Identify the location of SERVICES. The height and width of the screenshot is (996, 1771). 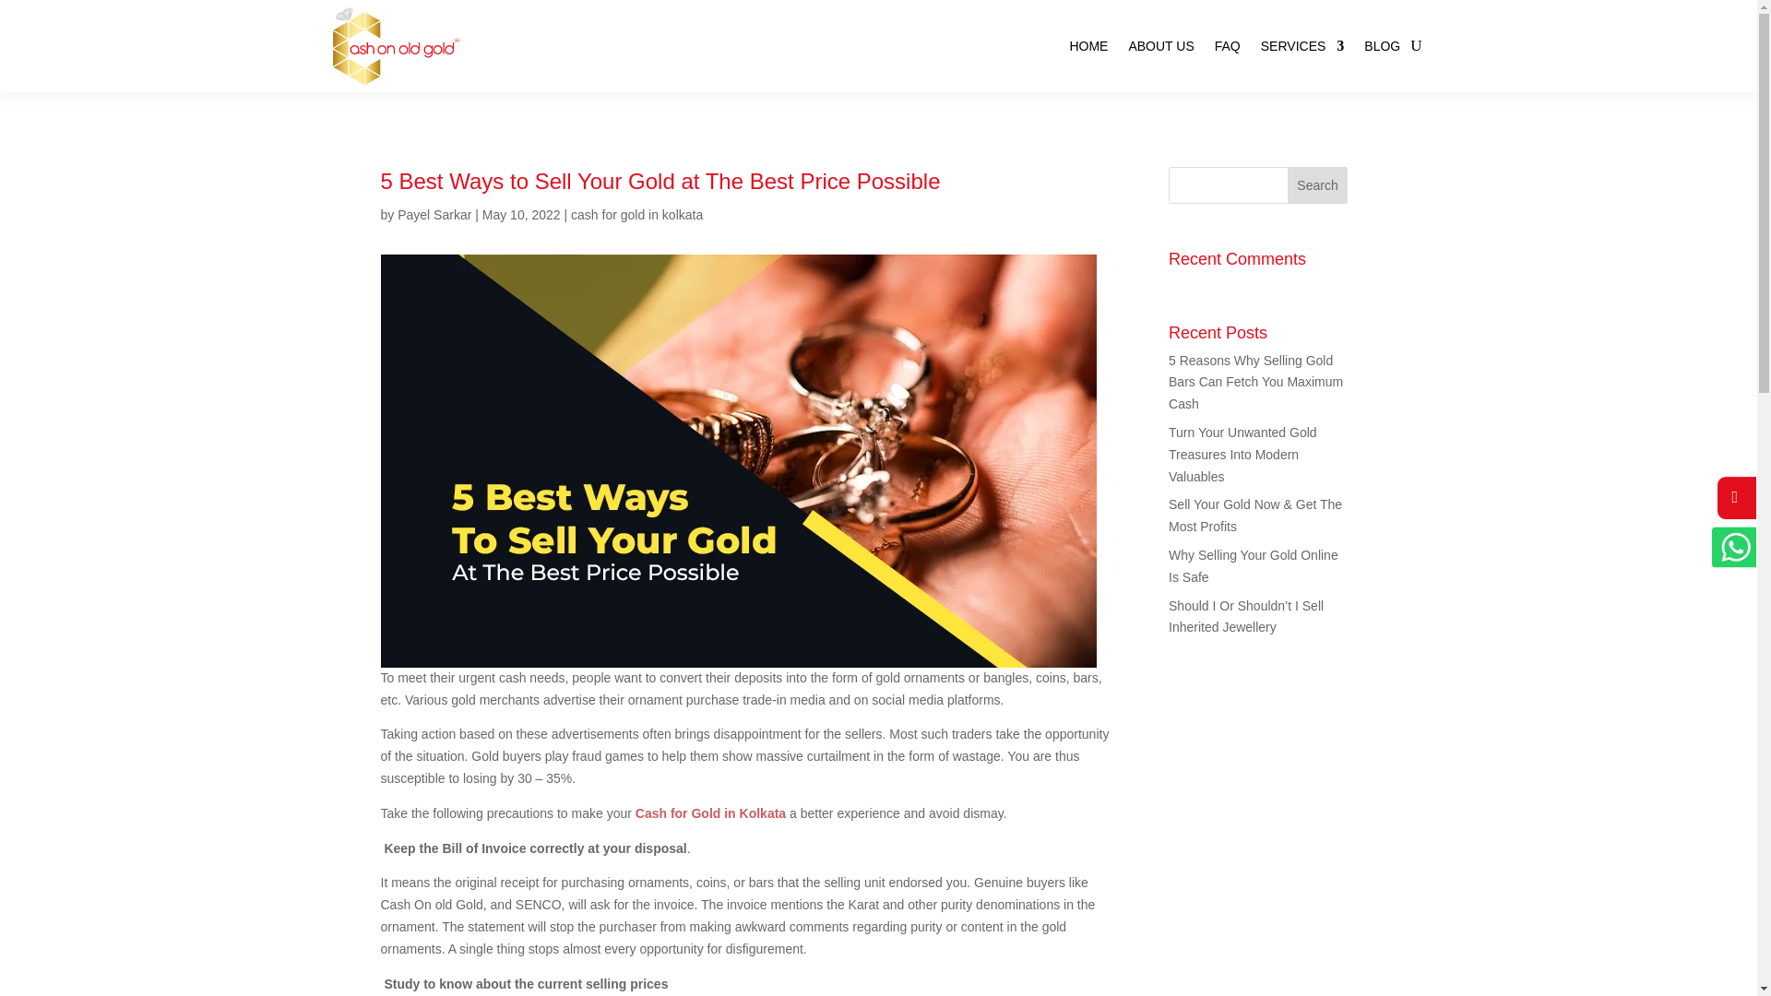
(1302, 46).